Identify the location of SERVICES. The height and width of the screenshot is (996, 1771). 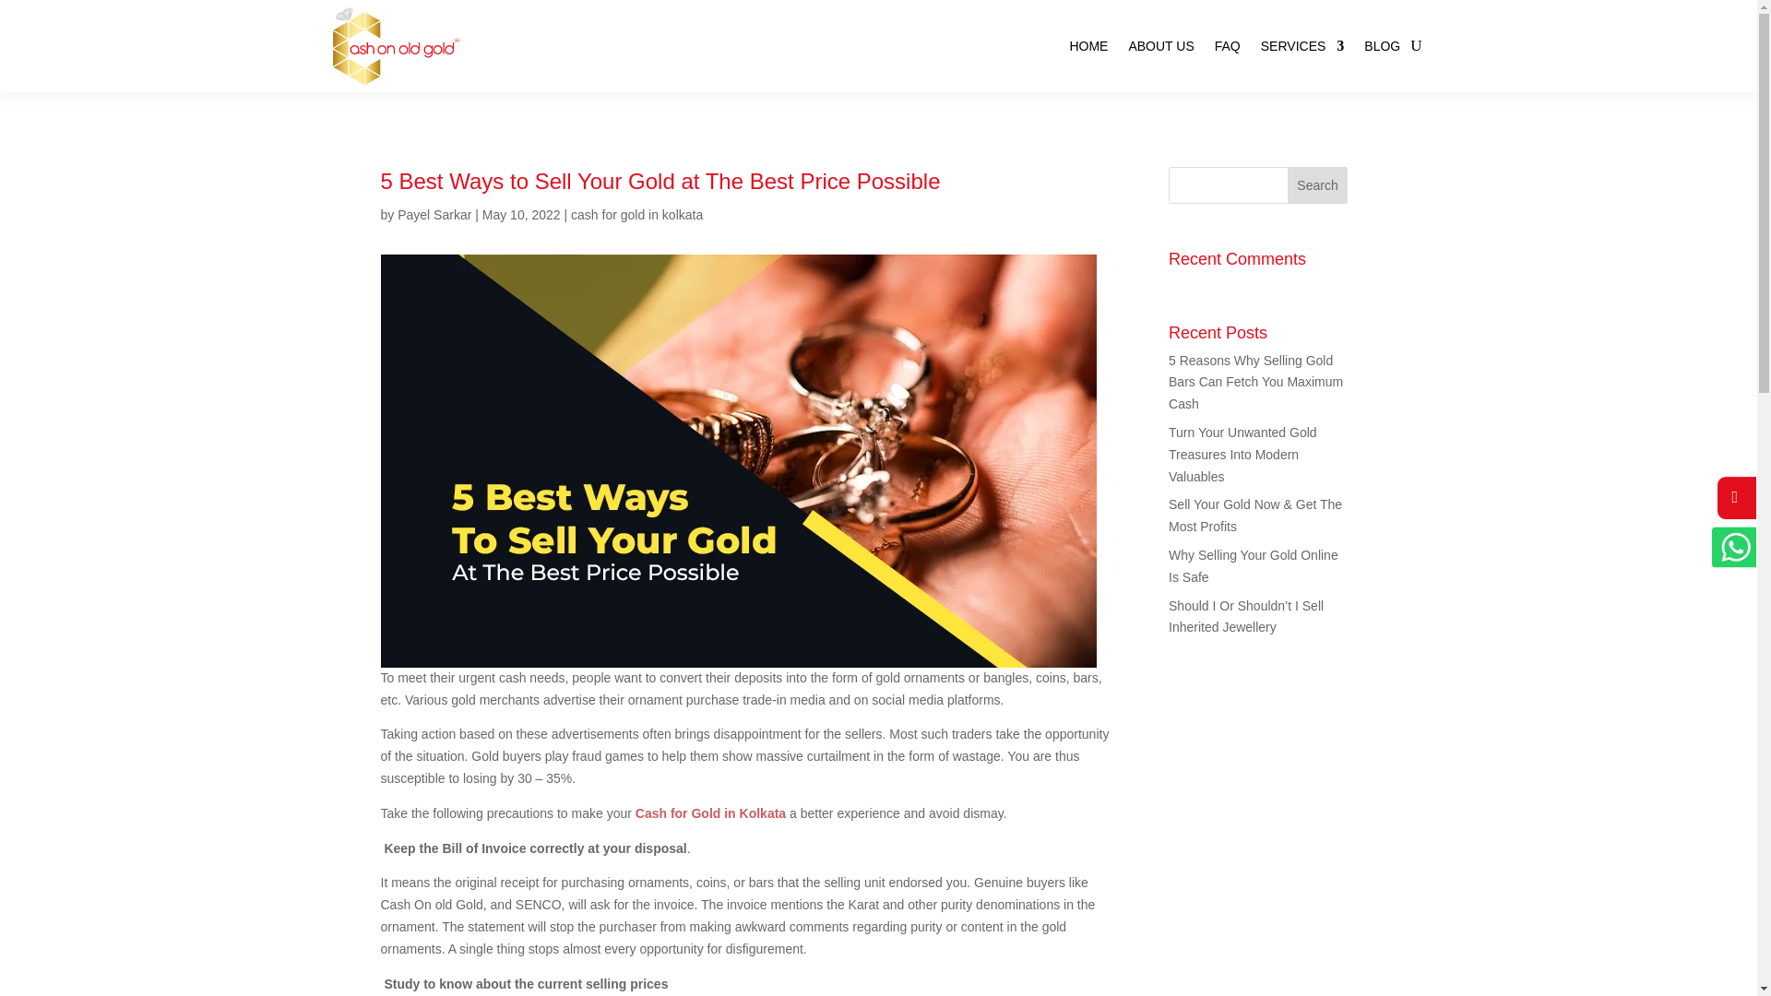
(1302, 46).